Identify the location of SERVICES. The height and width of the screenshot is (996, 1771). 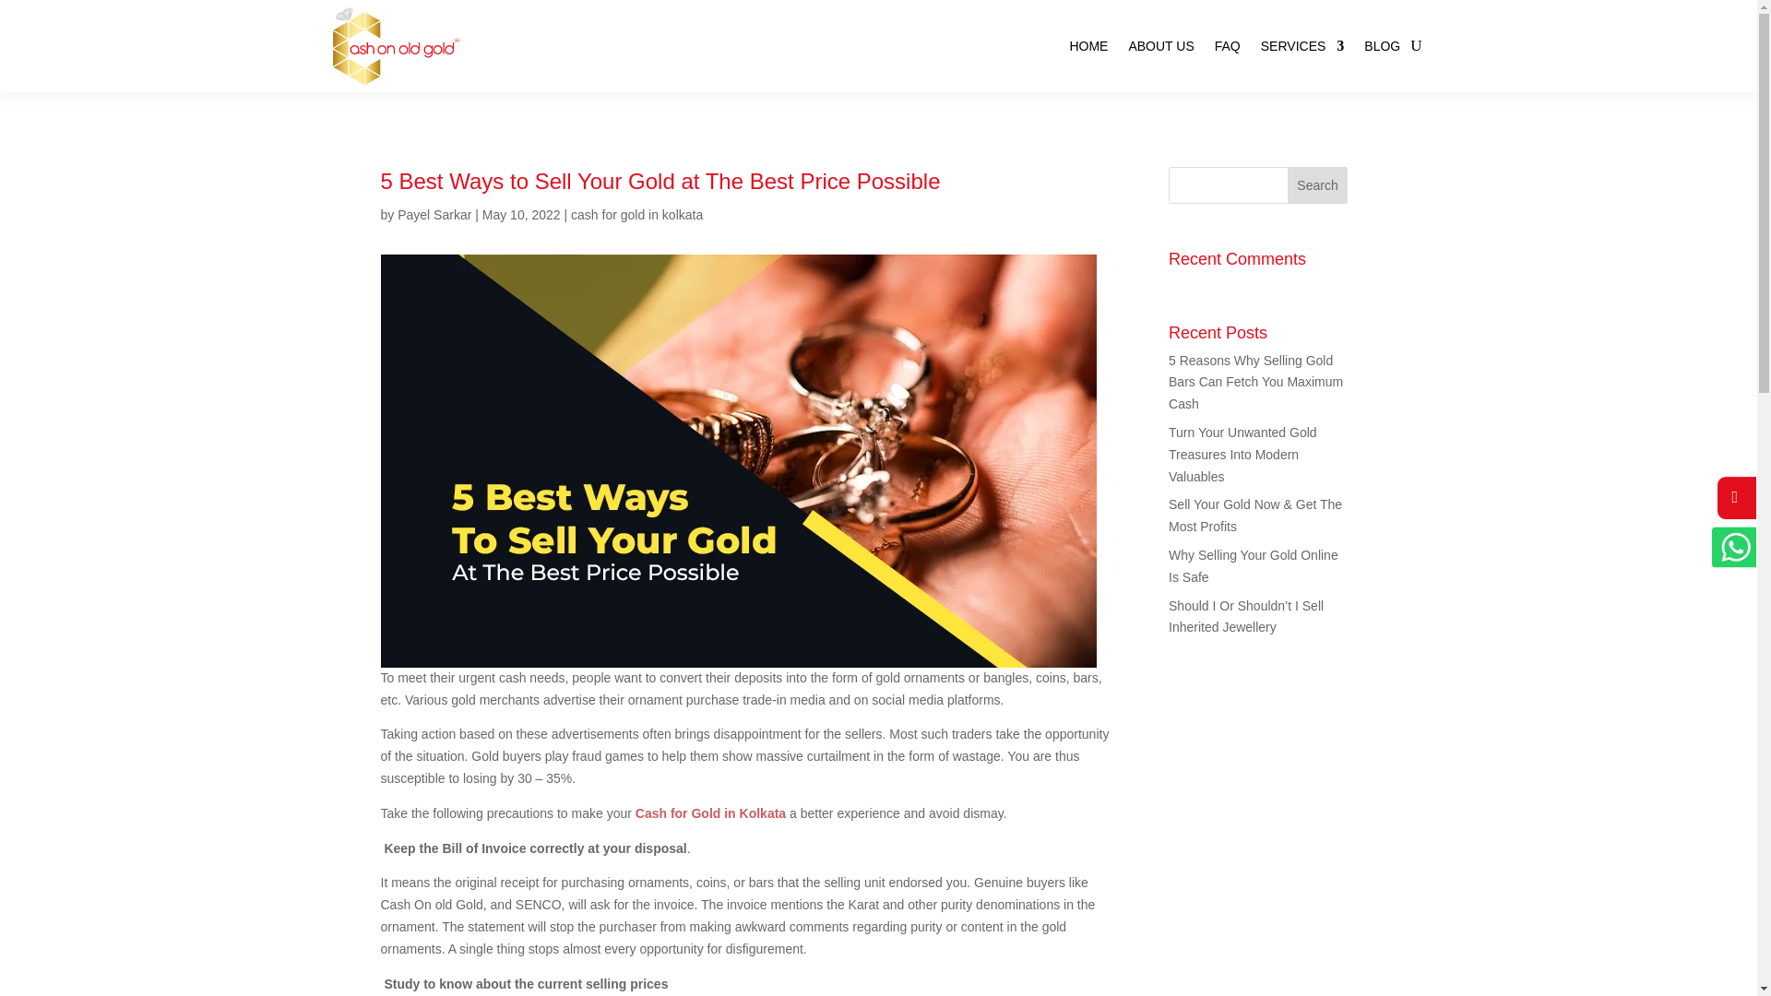
(1302, 46).